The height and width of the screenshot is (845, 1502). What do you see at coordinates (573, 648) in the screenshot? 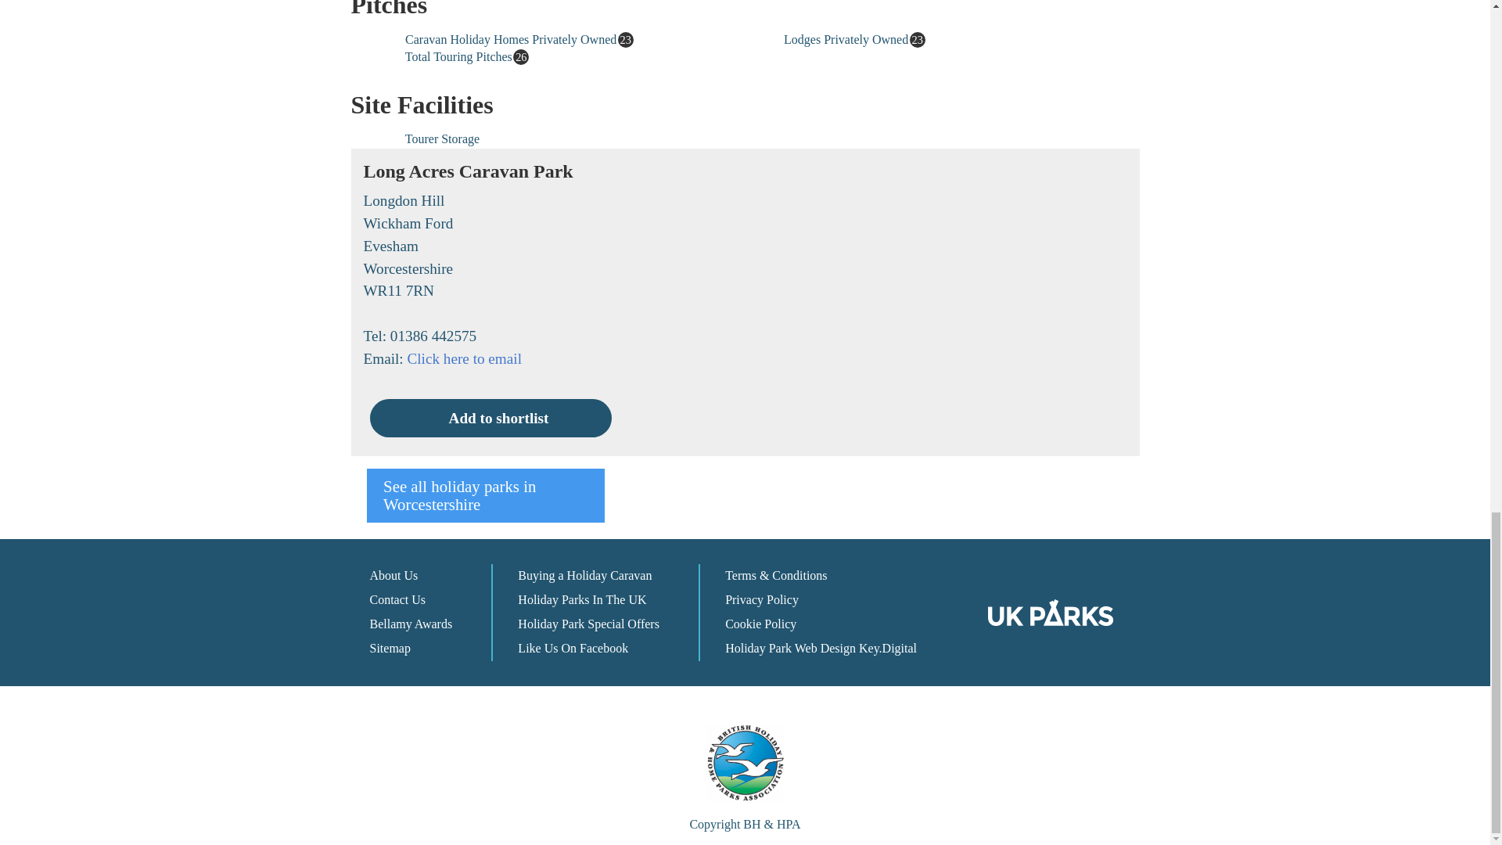
I see `Like Us On Facebook` at bounding box center [573, 648].